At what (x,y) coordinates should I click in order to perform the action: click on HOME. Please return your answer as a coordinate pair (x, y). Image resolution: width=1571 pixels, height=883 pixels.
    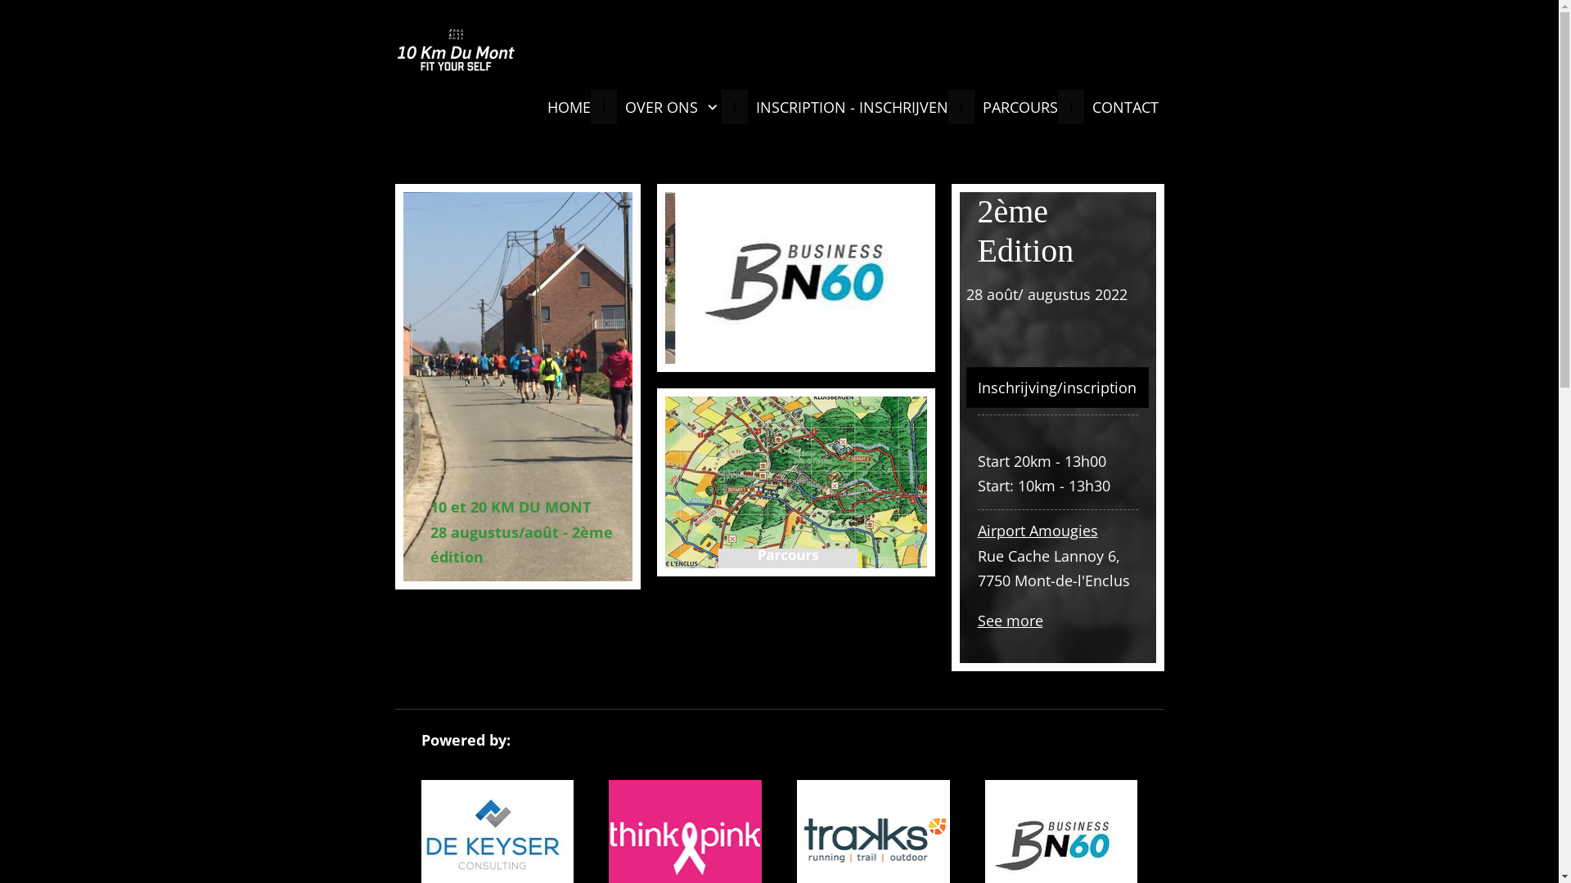
    Looking at the image, I should click on (565, 107).